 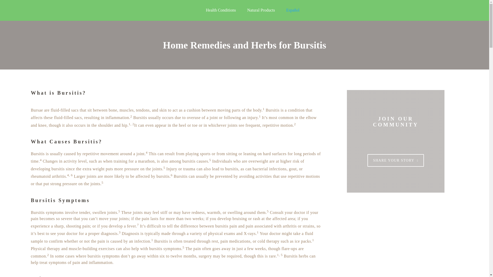 I want to click on Natural Products, so click(x=261, y=10).